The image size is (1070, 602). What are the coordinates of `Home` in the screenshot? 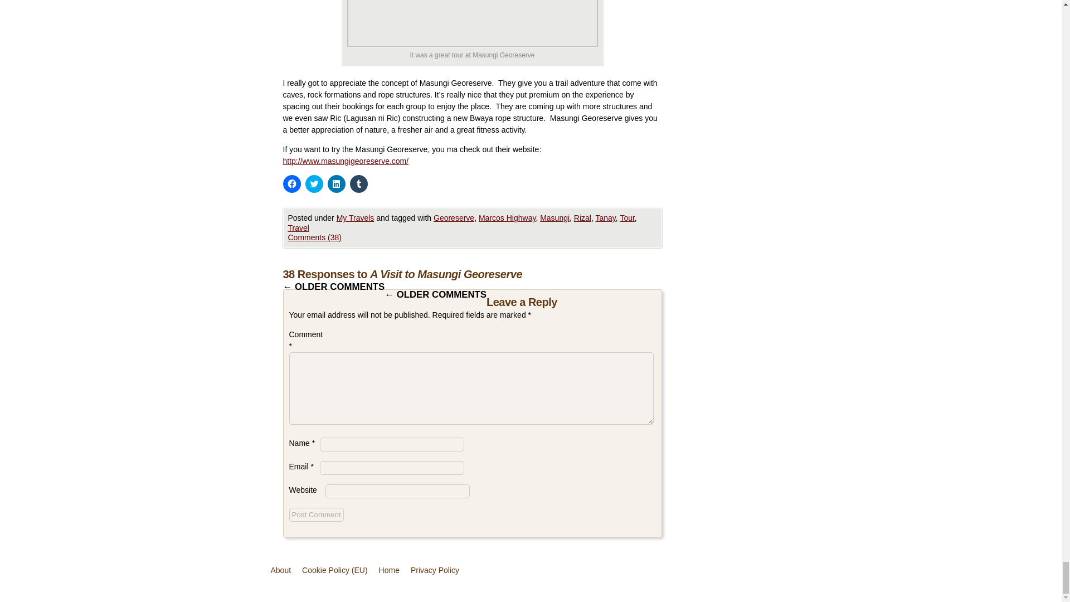 It's located at (389, 571).